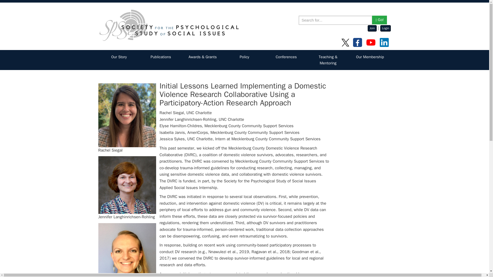 This screenshot has height=277, width=493. I want to click on Join, so click(372, 28).